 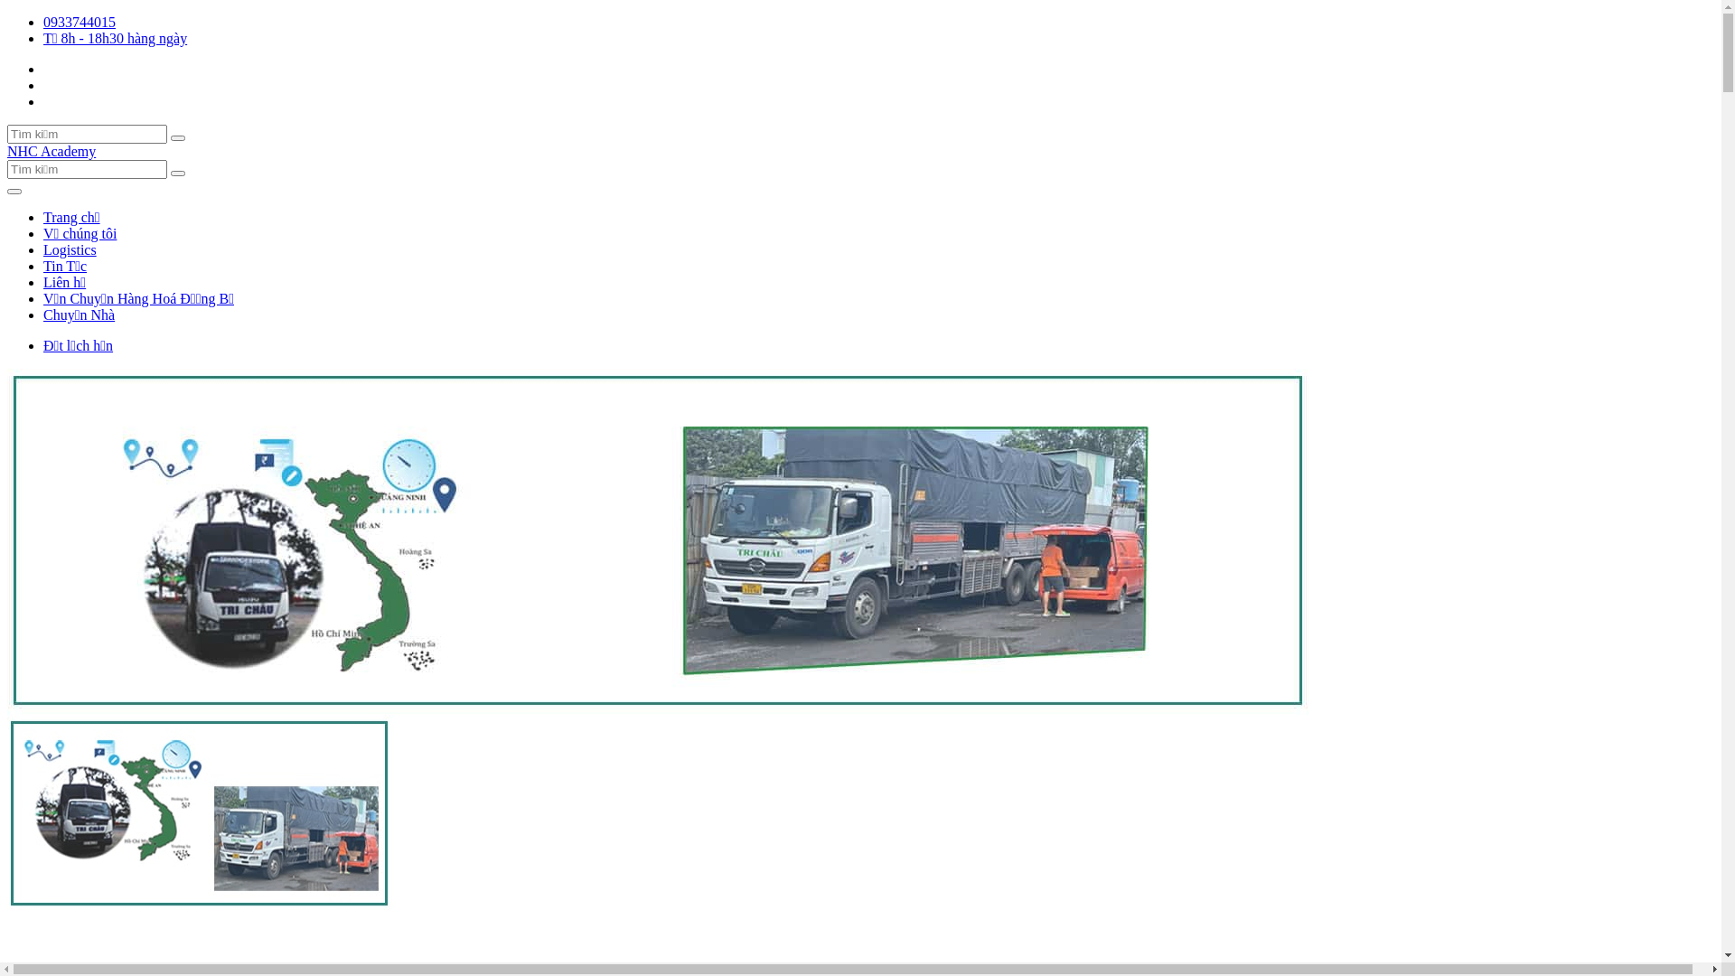 What do you see at coordinates (80, 22) in the screenshot?
I see `0933744015` at bounding box center [80, 22].